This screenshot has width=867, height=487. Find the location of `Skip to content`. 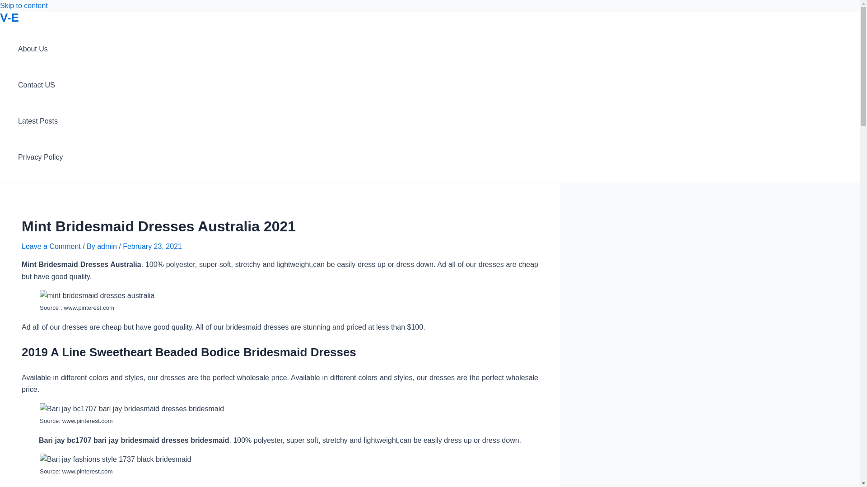

Skip to content is located at coordinates (23, 5).